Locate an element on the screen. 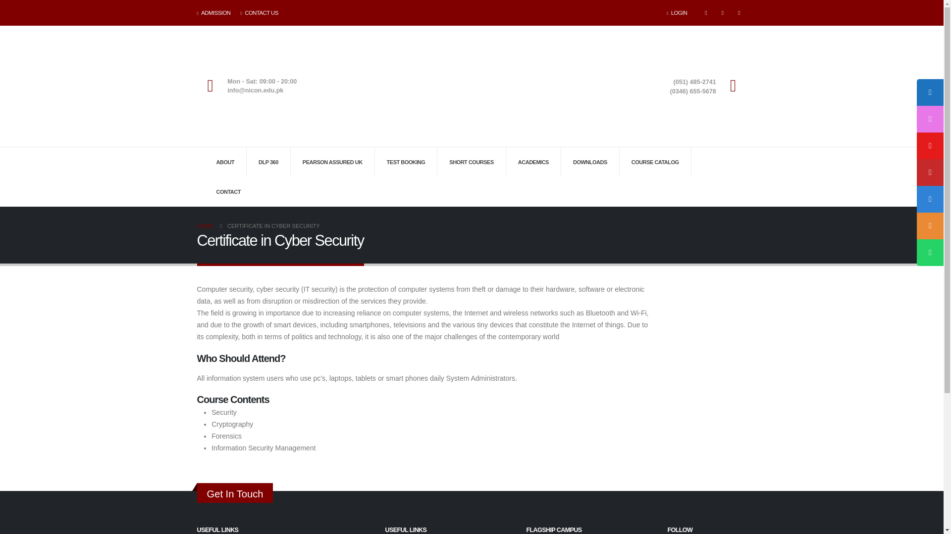 The width and height of the screenshot is (951, 534). ADMISSION is located at coordinates (216, 13).